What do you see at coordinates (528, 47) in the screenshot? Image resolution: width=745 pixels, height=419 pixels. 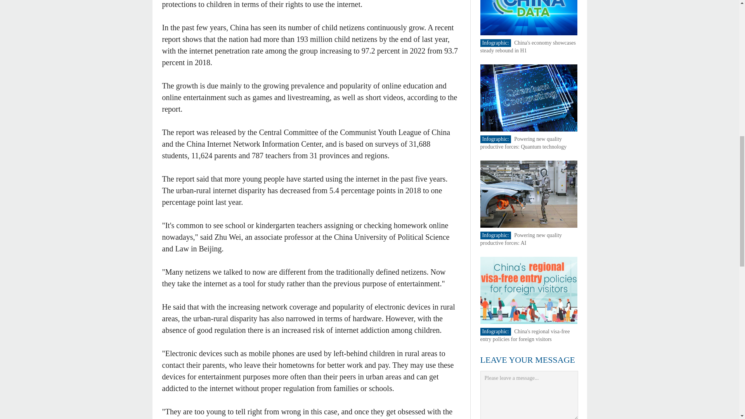 I see `China's economy showcases steady rebound in H1` at bounding box center [528, 47].